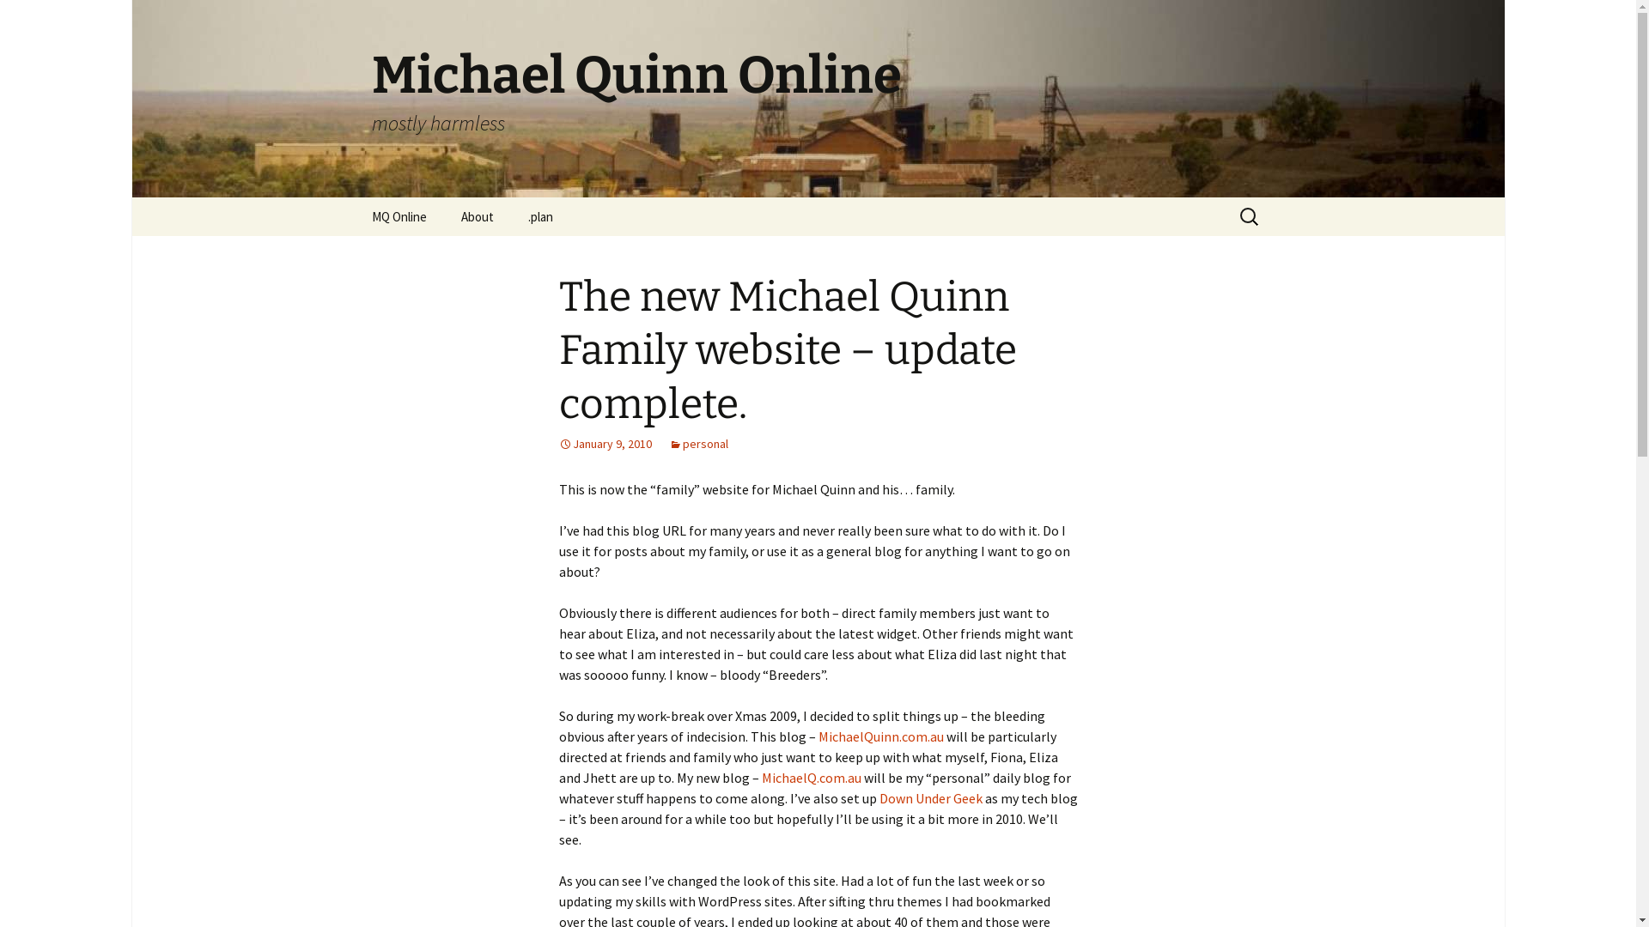 This screenshot has height=927, width=1649. I want to click on Down Under Geek, so click(931, 798).